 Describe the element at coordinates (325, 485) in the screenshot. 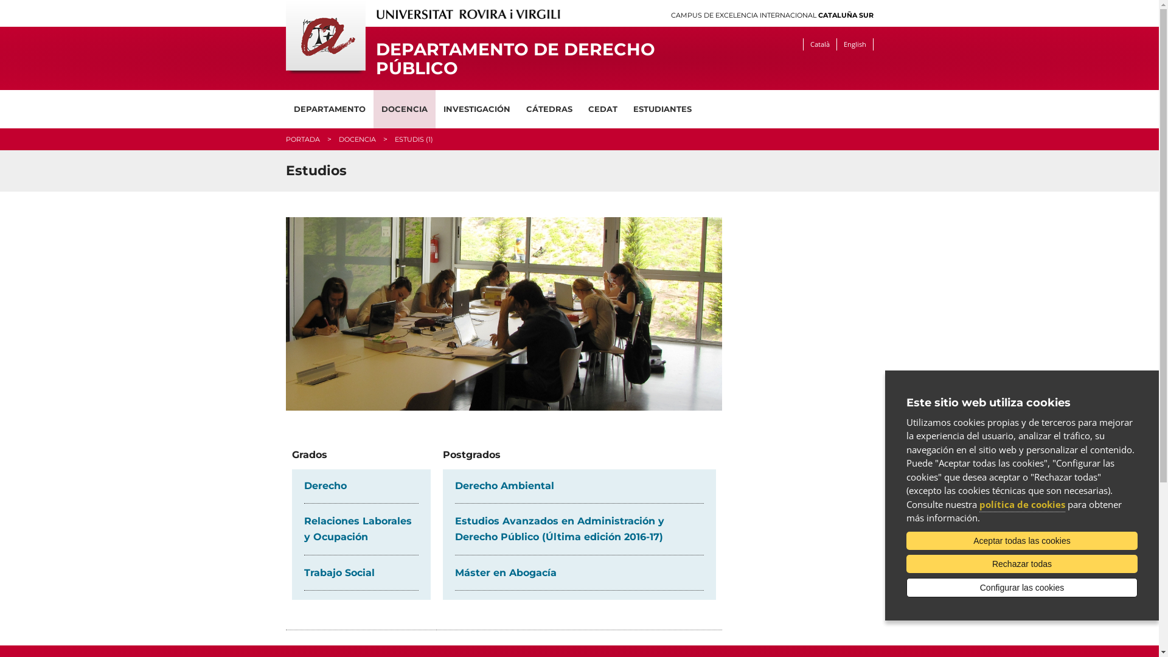

I see `Derecho` at that location.